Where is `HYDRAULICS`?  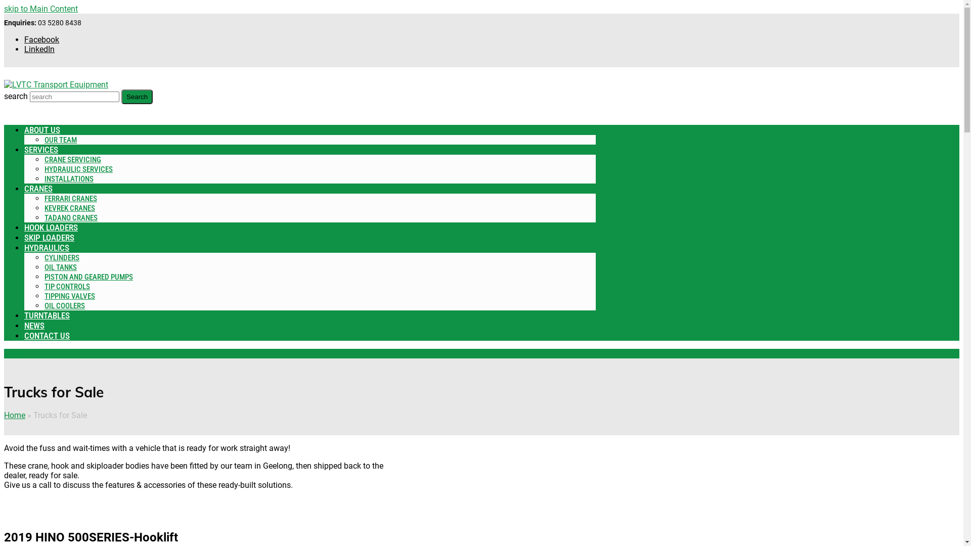 HYDRAULICS is located at coordinates (47, 248).